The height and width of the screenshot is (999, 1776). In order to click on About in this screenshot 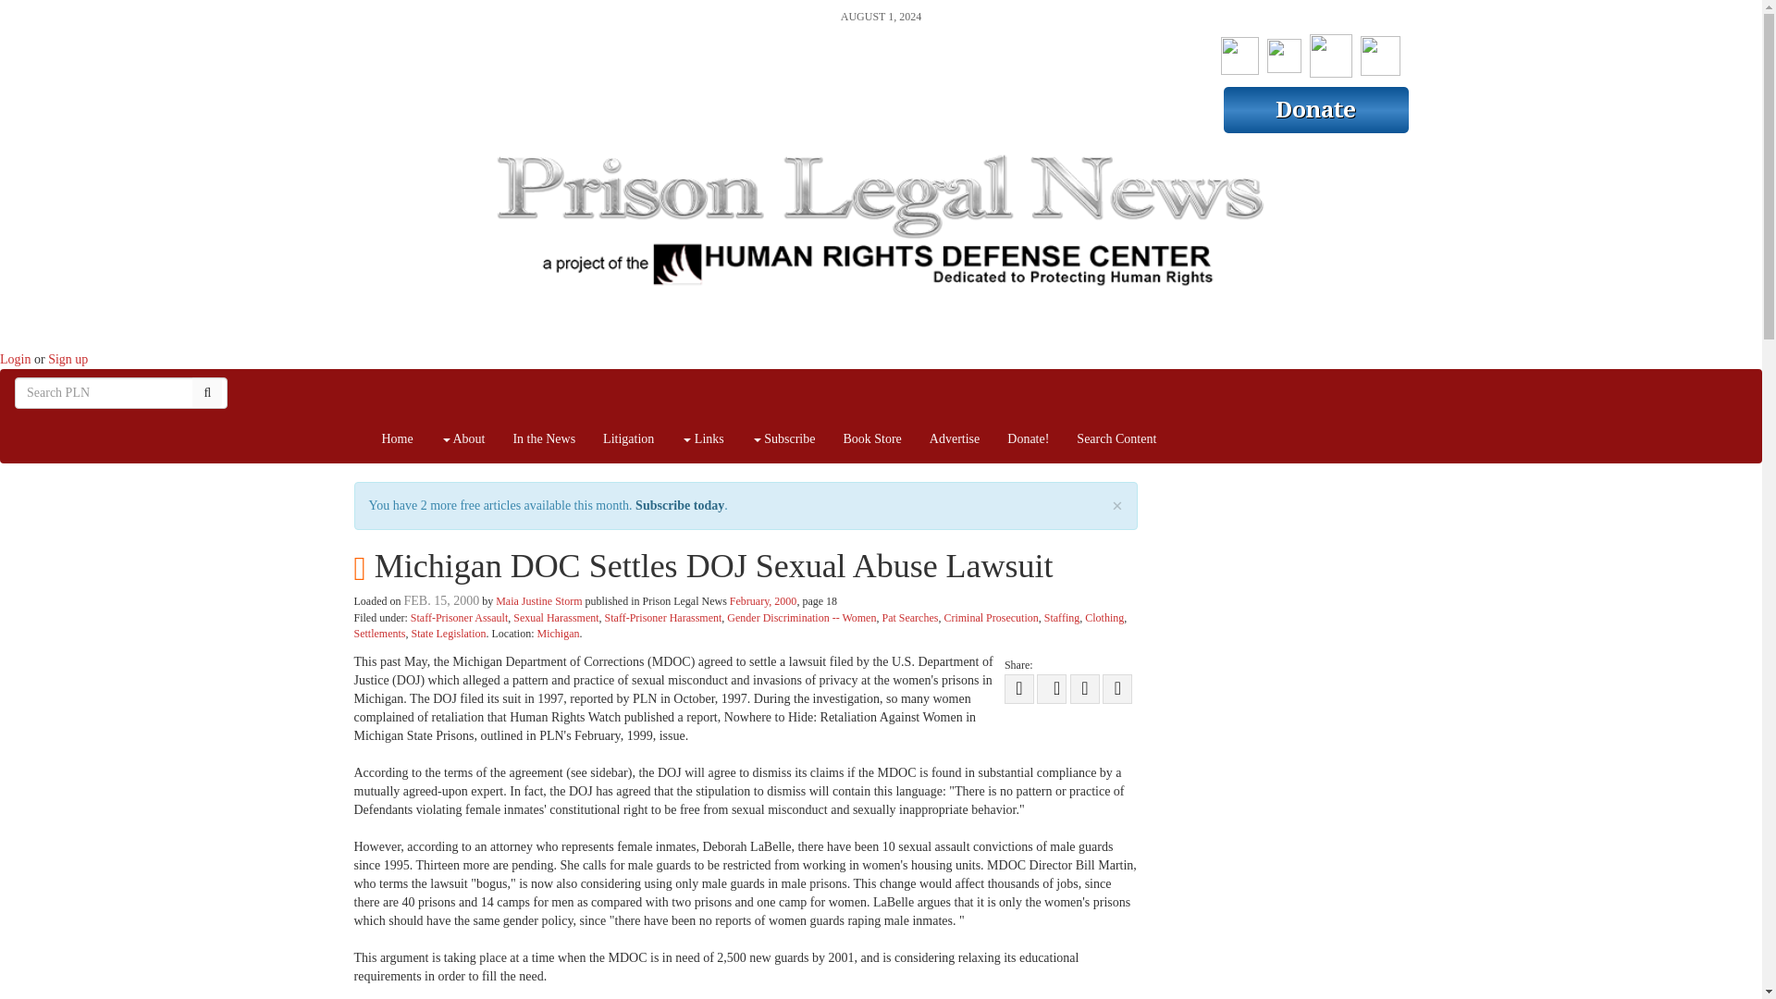, I will do `click(462, 439)`.